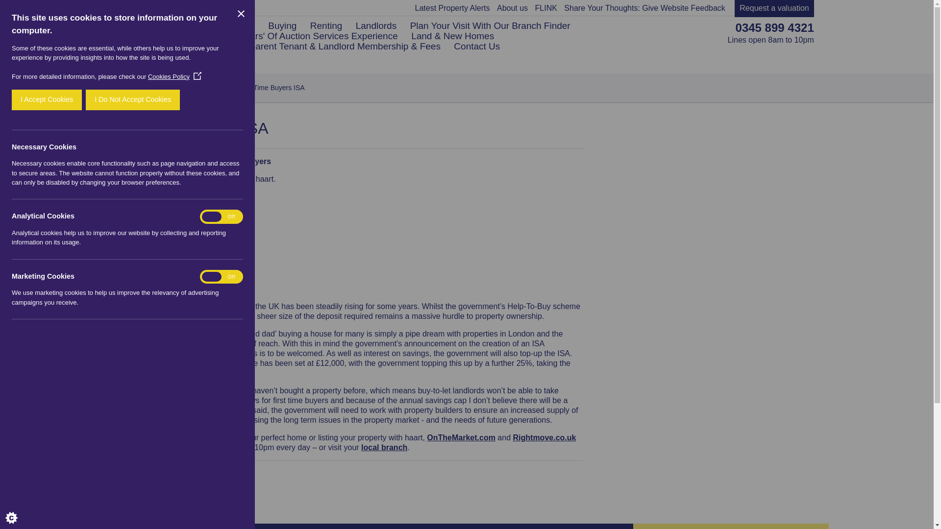 The image size is (941, 529). I want to click on Share Your Thoughts: Give Website Feedback, so click(644, 8).